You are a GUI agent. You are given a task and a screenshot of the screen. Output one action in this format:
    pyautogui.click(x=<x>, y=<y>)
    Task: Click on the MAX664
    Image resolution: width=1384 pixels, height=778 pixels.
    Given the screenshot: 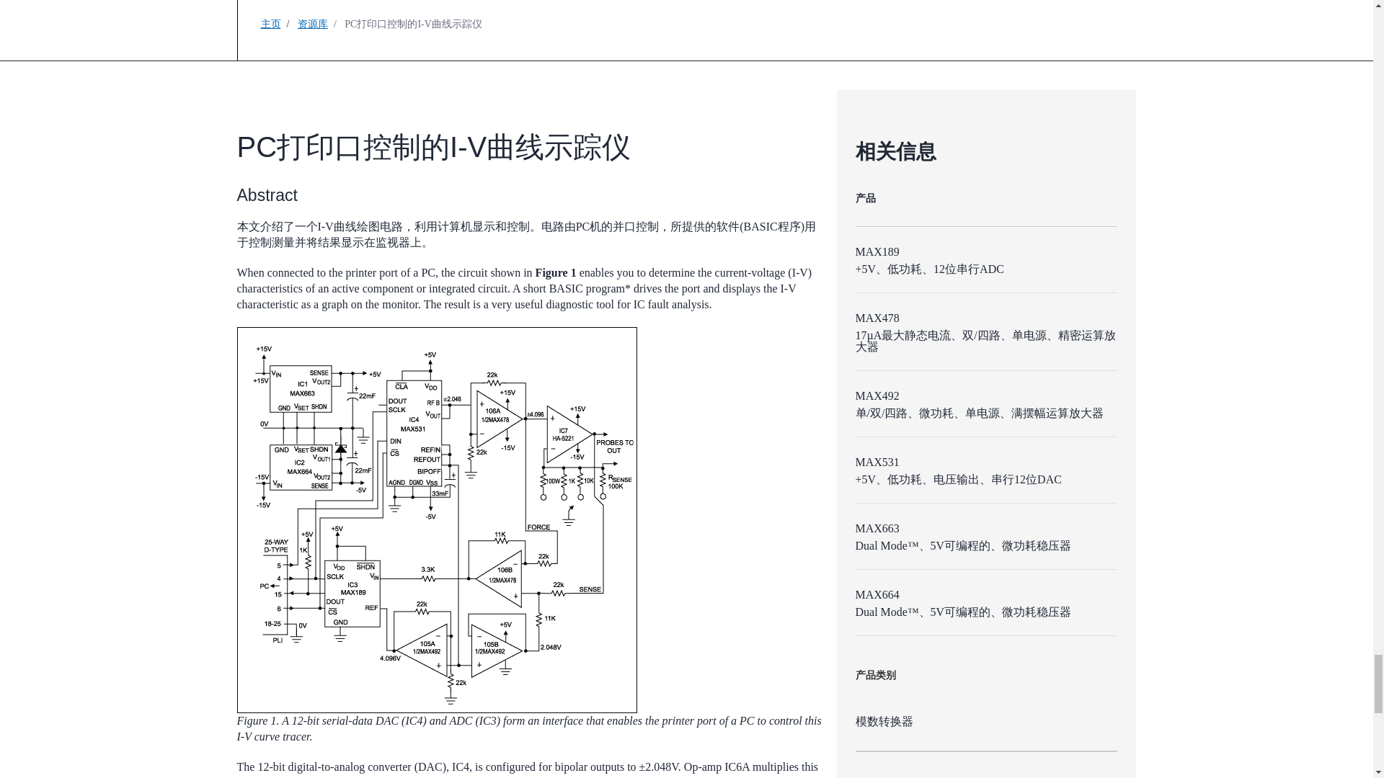 What is the action you would take?
    pyautogui.click(x=877, y=594)
    